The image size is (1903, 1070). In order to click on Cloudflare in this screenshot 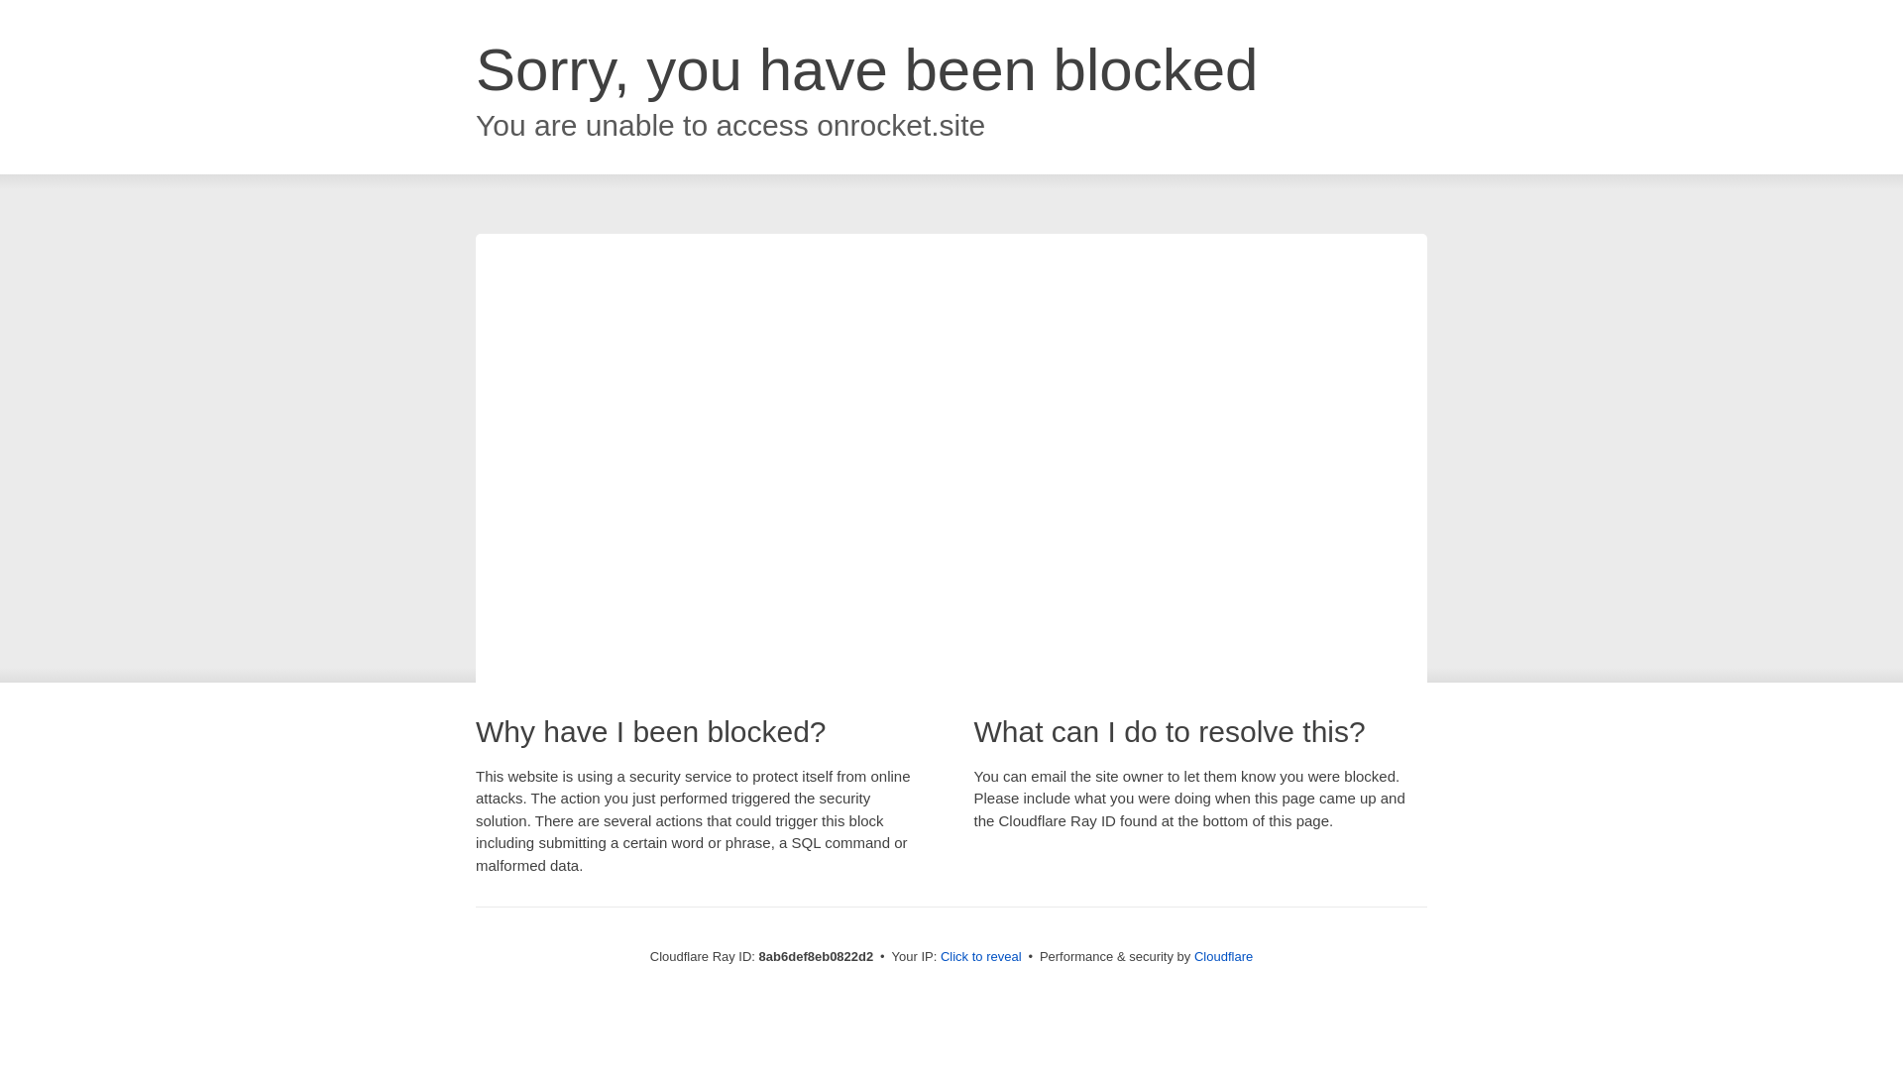, I will do `click(1223, 956)`.